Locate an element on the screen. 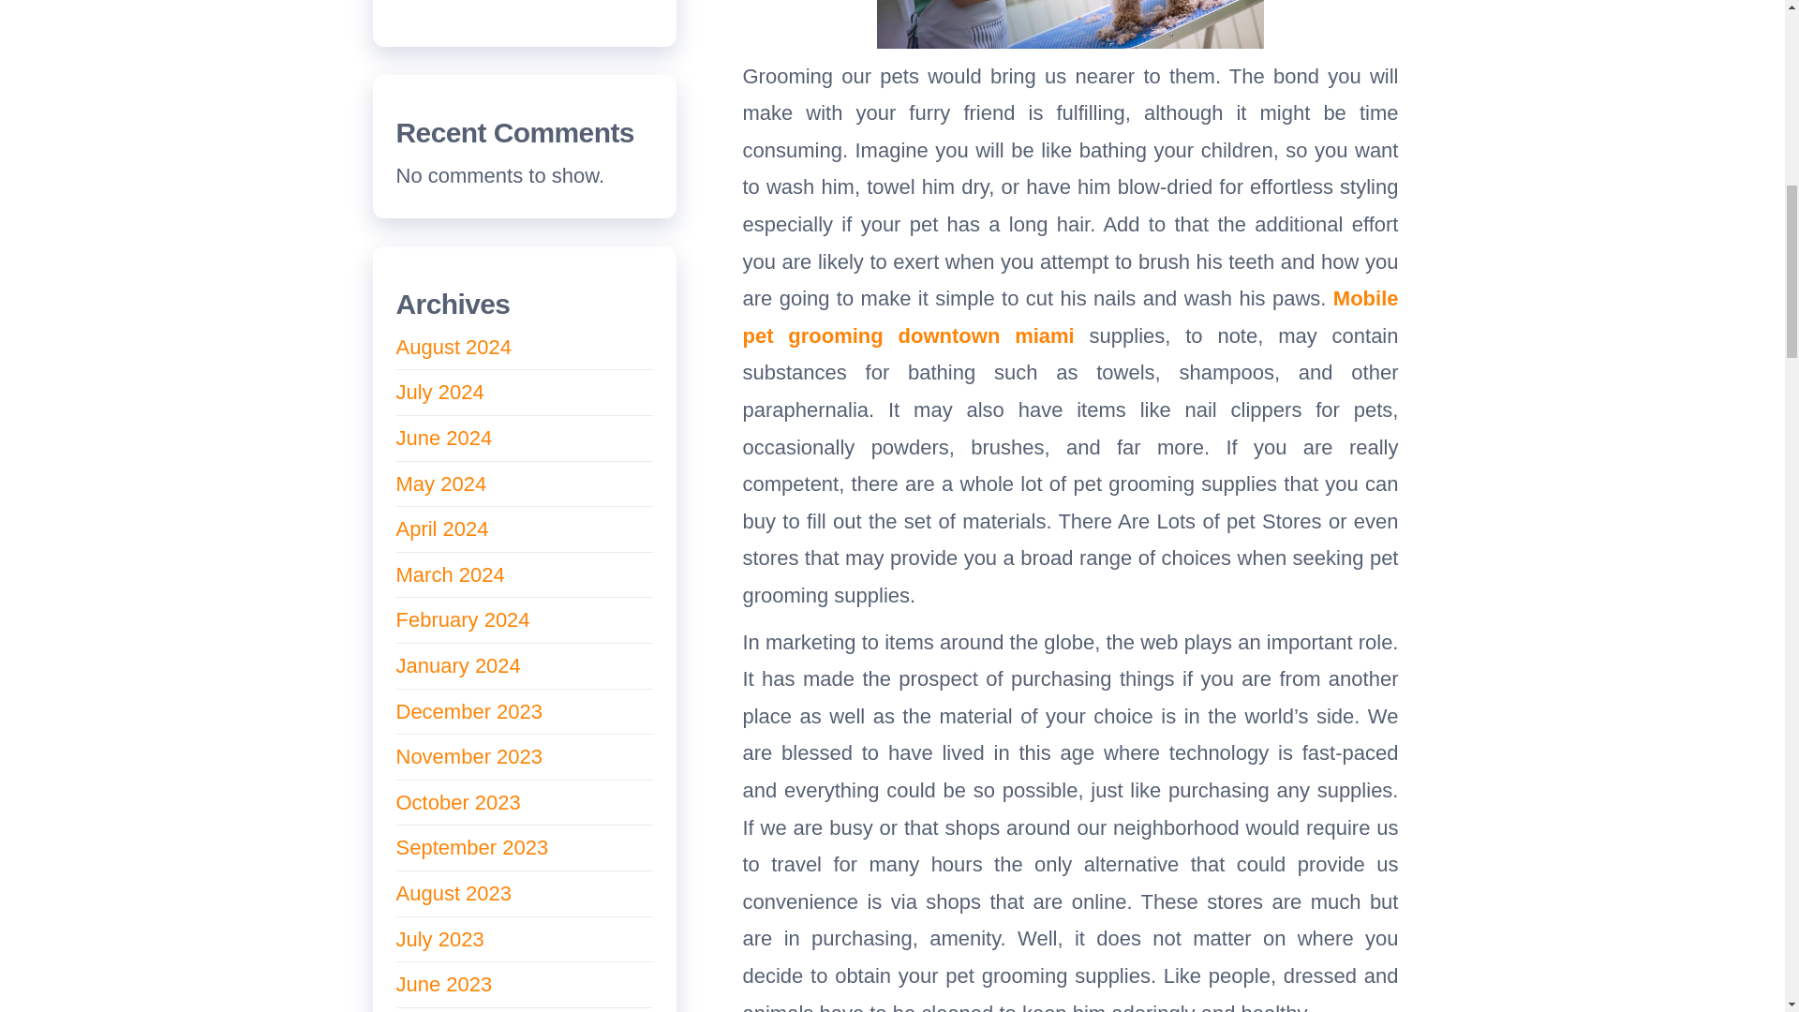  August 2023 is located at coordinates (453, 892).